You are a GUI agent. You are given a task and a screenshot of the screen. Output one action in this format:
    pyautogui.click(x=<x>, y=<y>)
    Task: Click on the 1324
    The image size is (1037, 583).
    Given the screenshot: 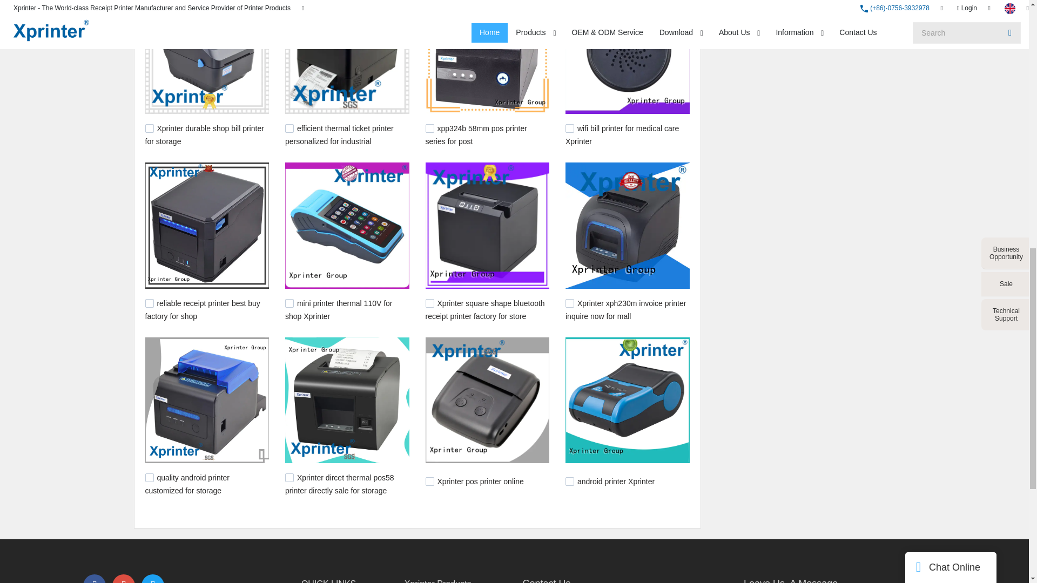 What is the action you would take?
    pyautogui.click(x=289, y=303)
    